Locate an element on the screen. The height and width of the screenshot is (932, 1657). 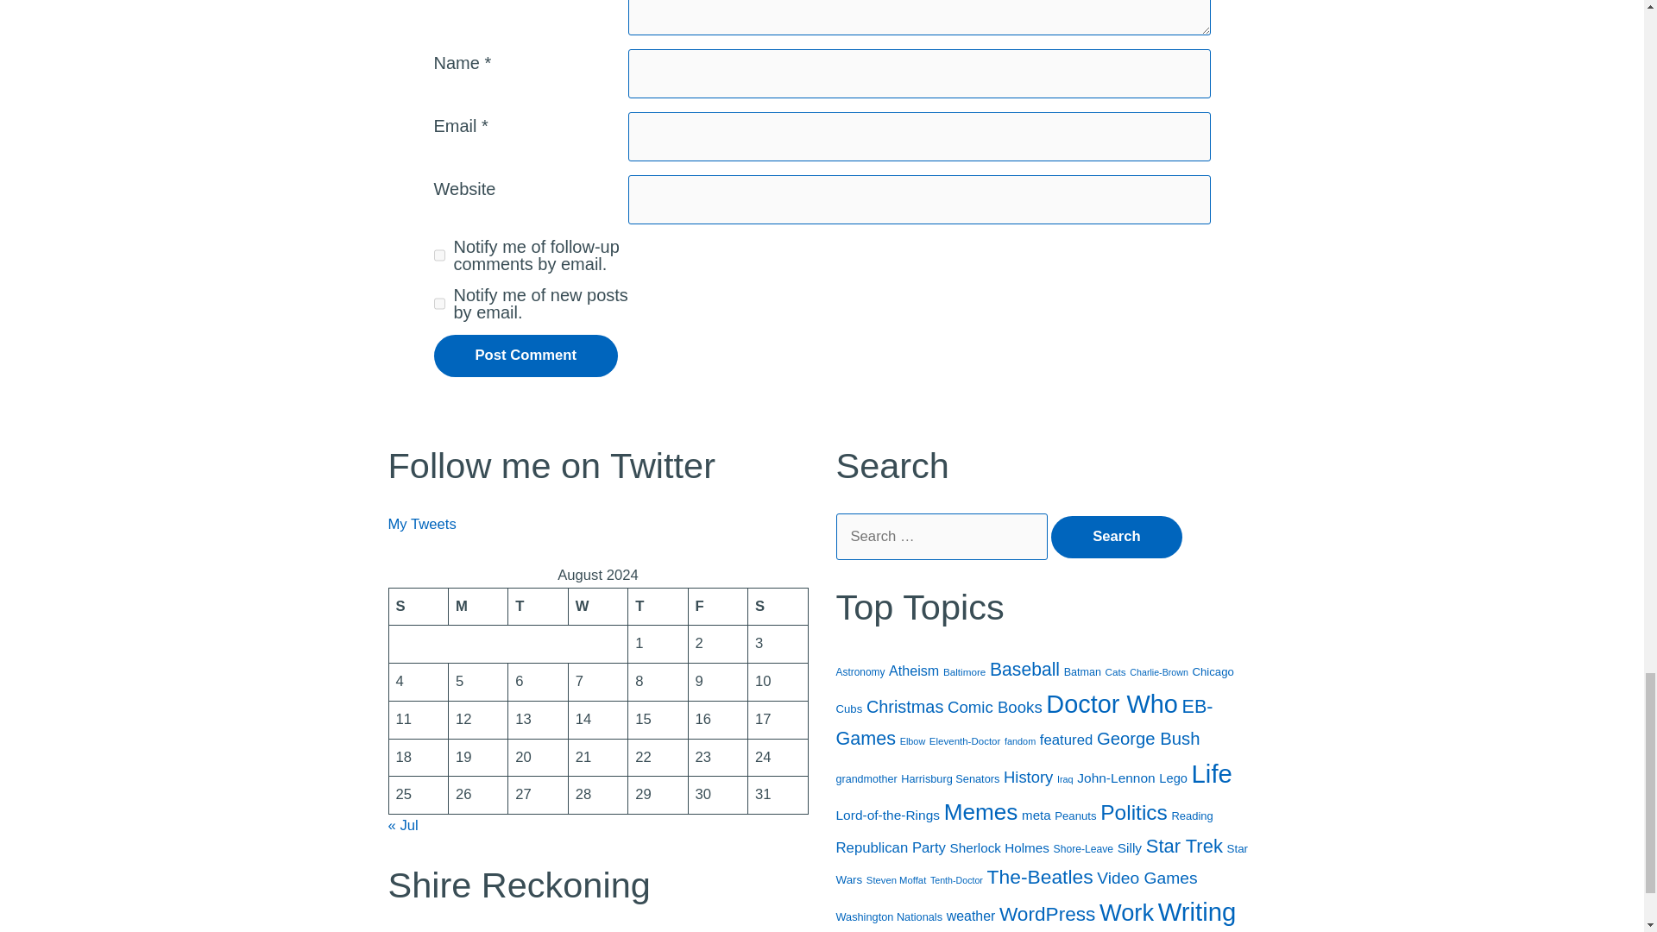
Friday is located at coordinates (716, 606).